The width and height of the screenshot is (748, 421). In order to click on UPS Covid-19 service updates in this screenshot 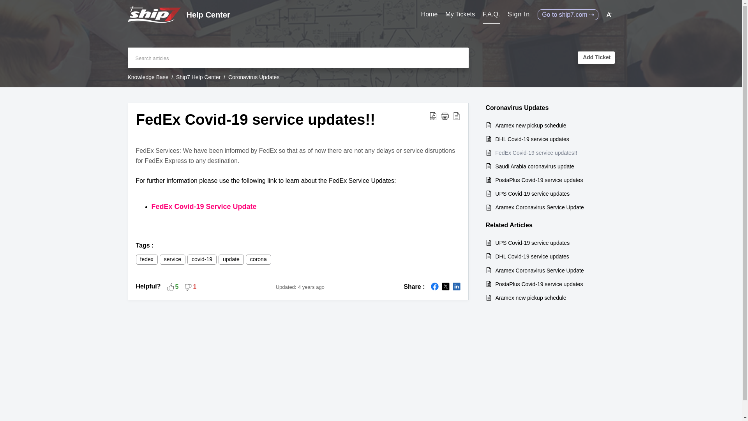, I will do `click(551, 242)`.